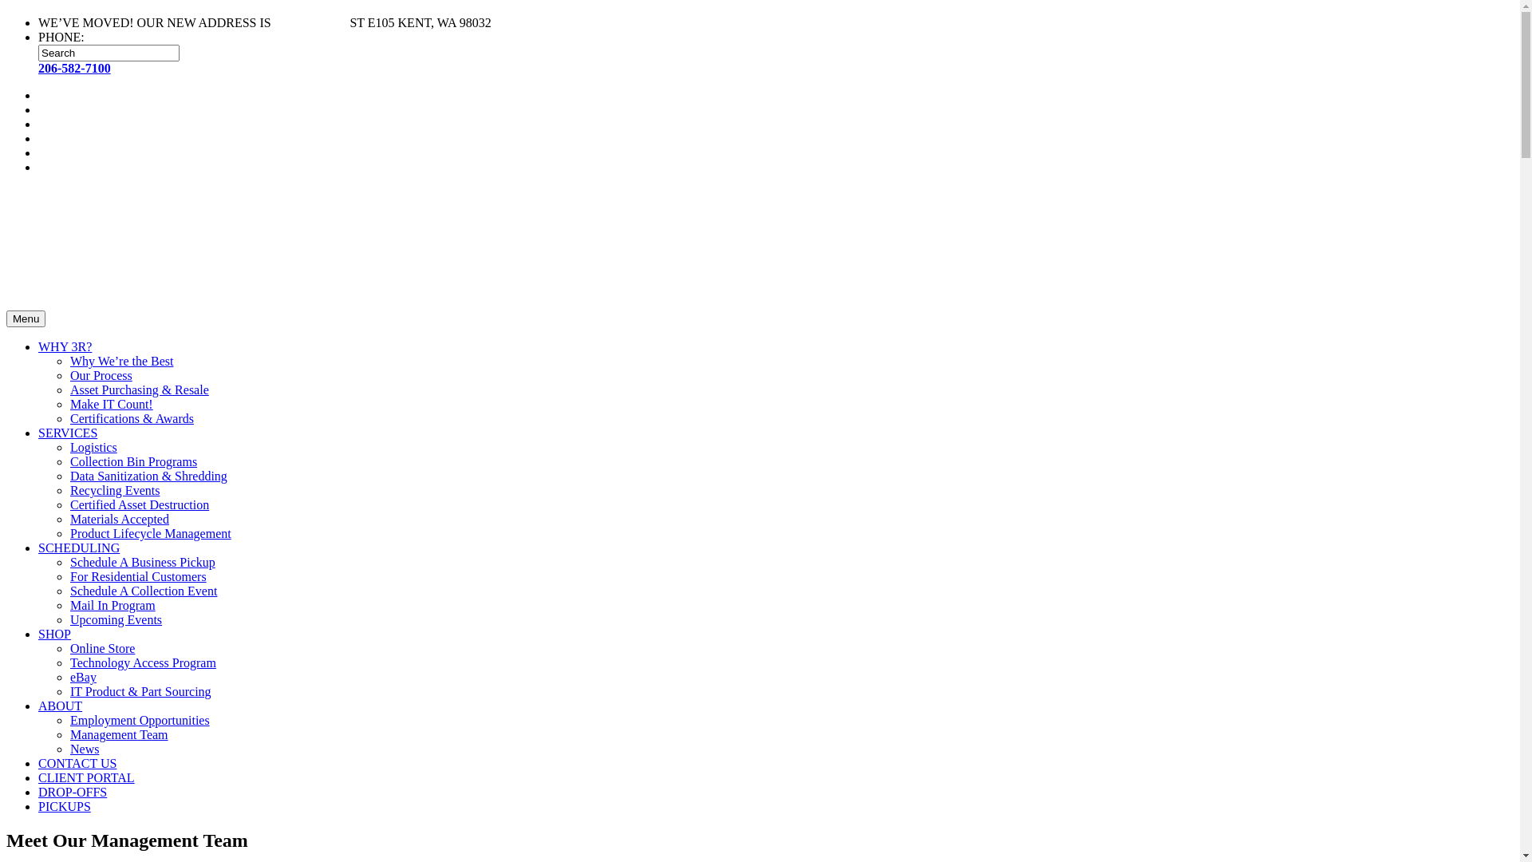 The image size is (1532, 862). I want to click on SHOP, so click(54, 634).